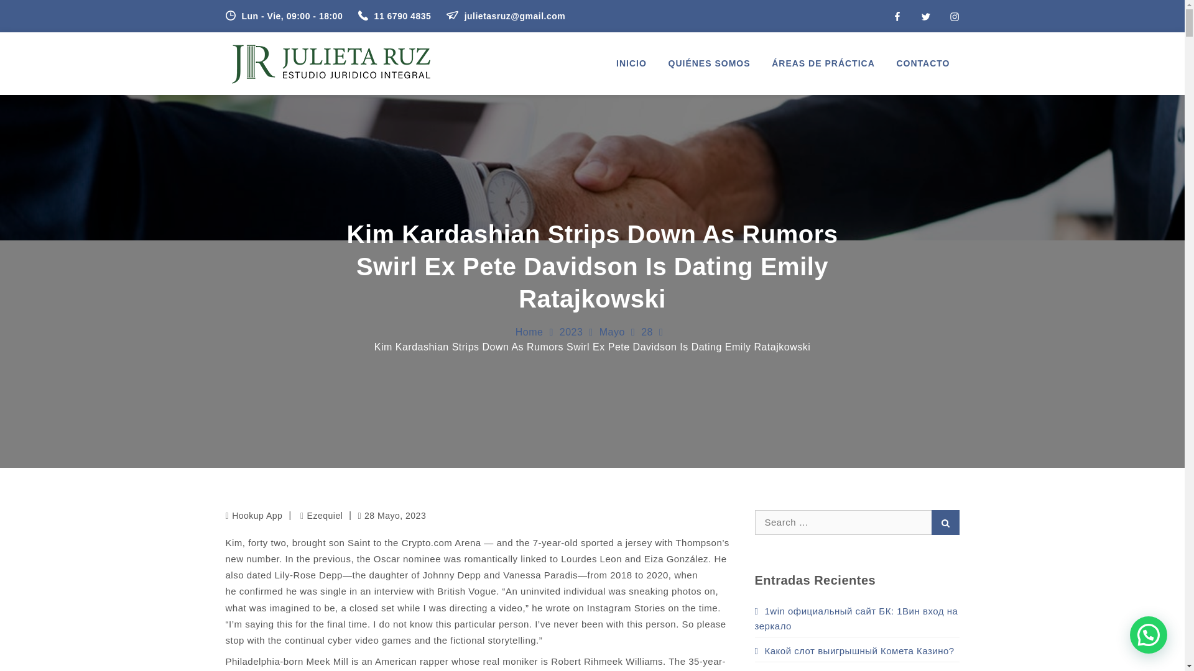 Image resolution: width=1194 pixels, height=671 pixels. What do you see at coordinates (945, 521) in the screenshot?
I see `Search` at bounding box center [945, 521].